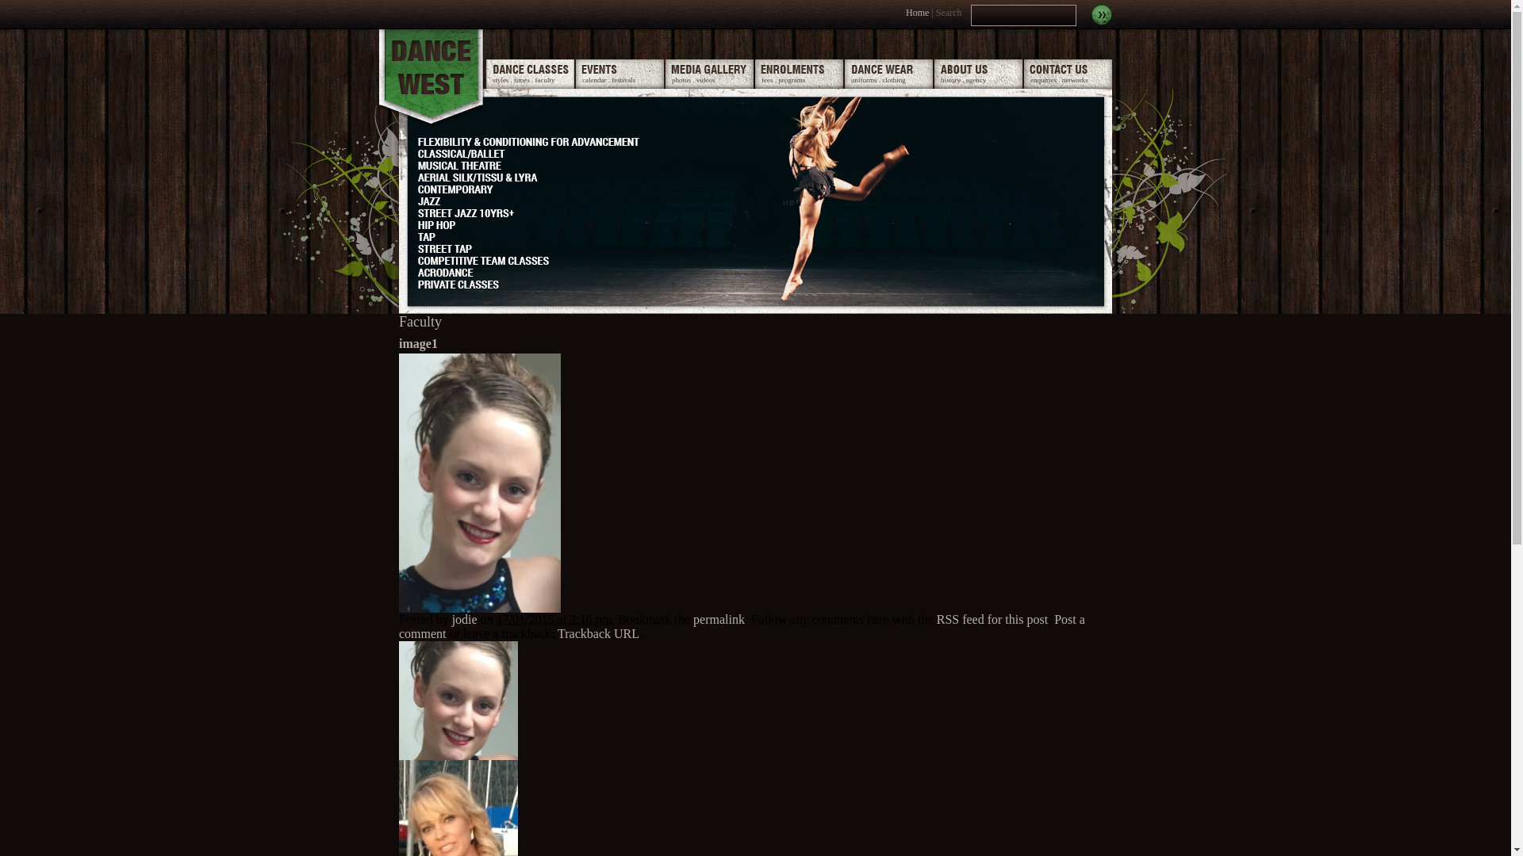 This screenshot has width=1523, height=856. Describe the element at coordinates (888, 75) in the screenshot. I see `uniforms . clothing` at that location.